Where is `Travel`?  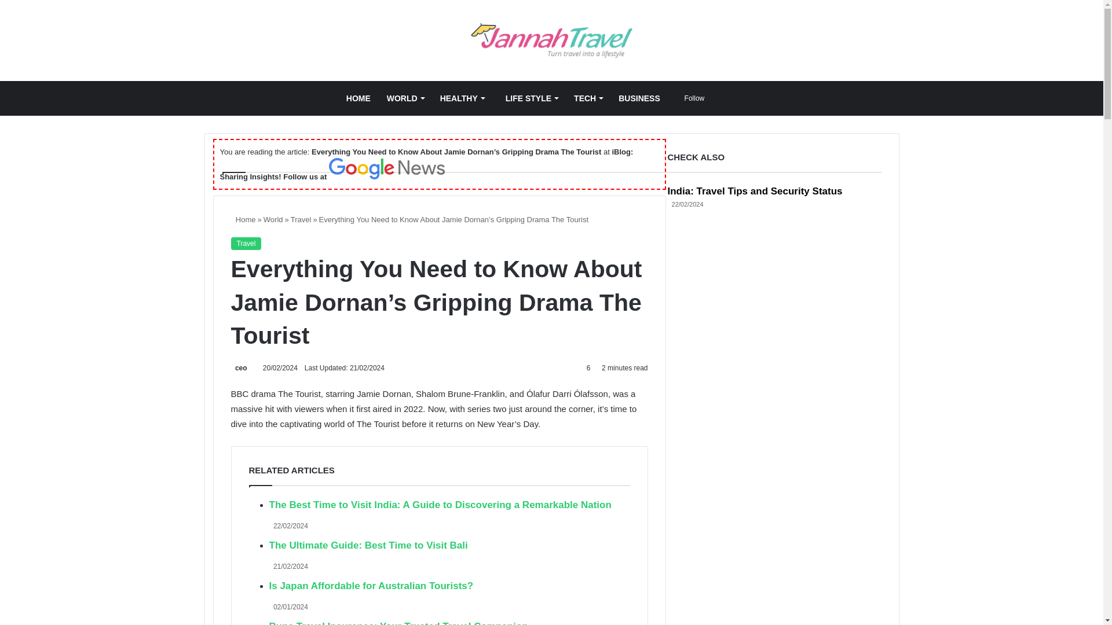 Travel is located at coordinates (246, 244).